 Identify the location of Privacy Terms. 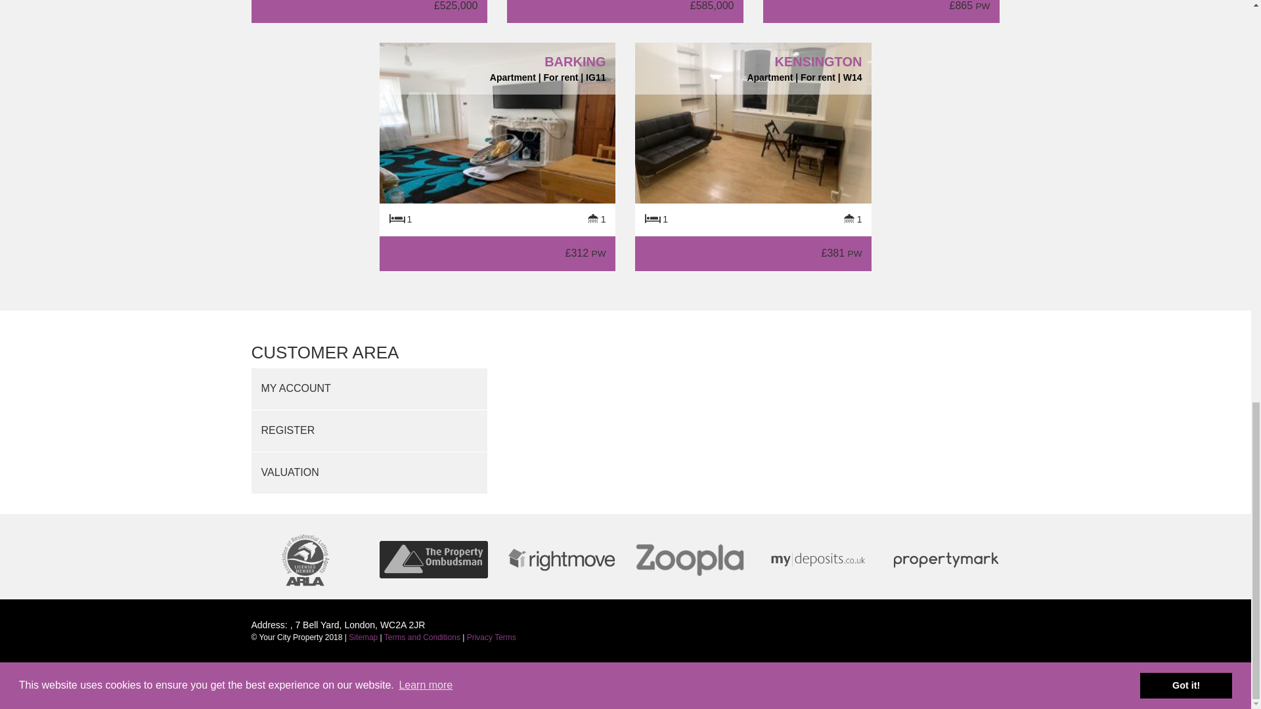
(491, 637).